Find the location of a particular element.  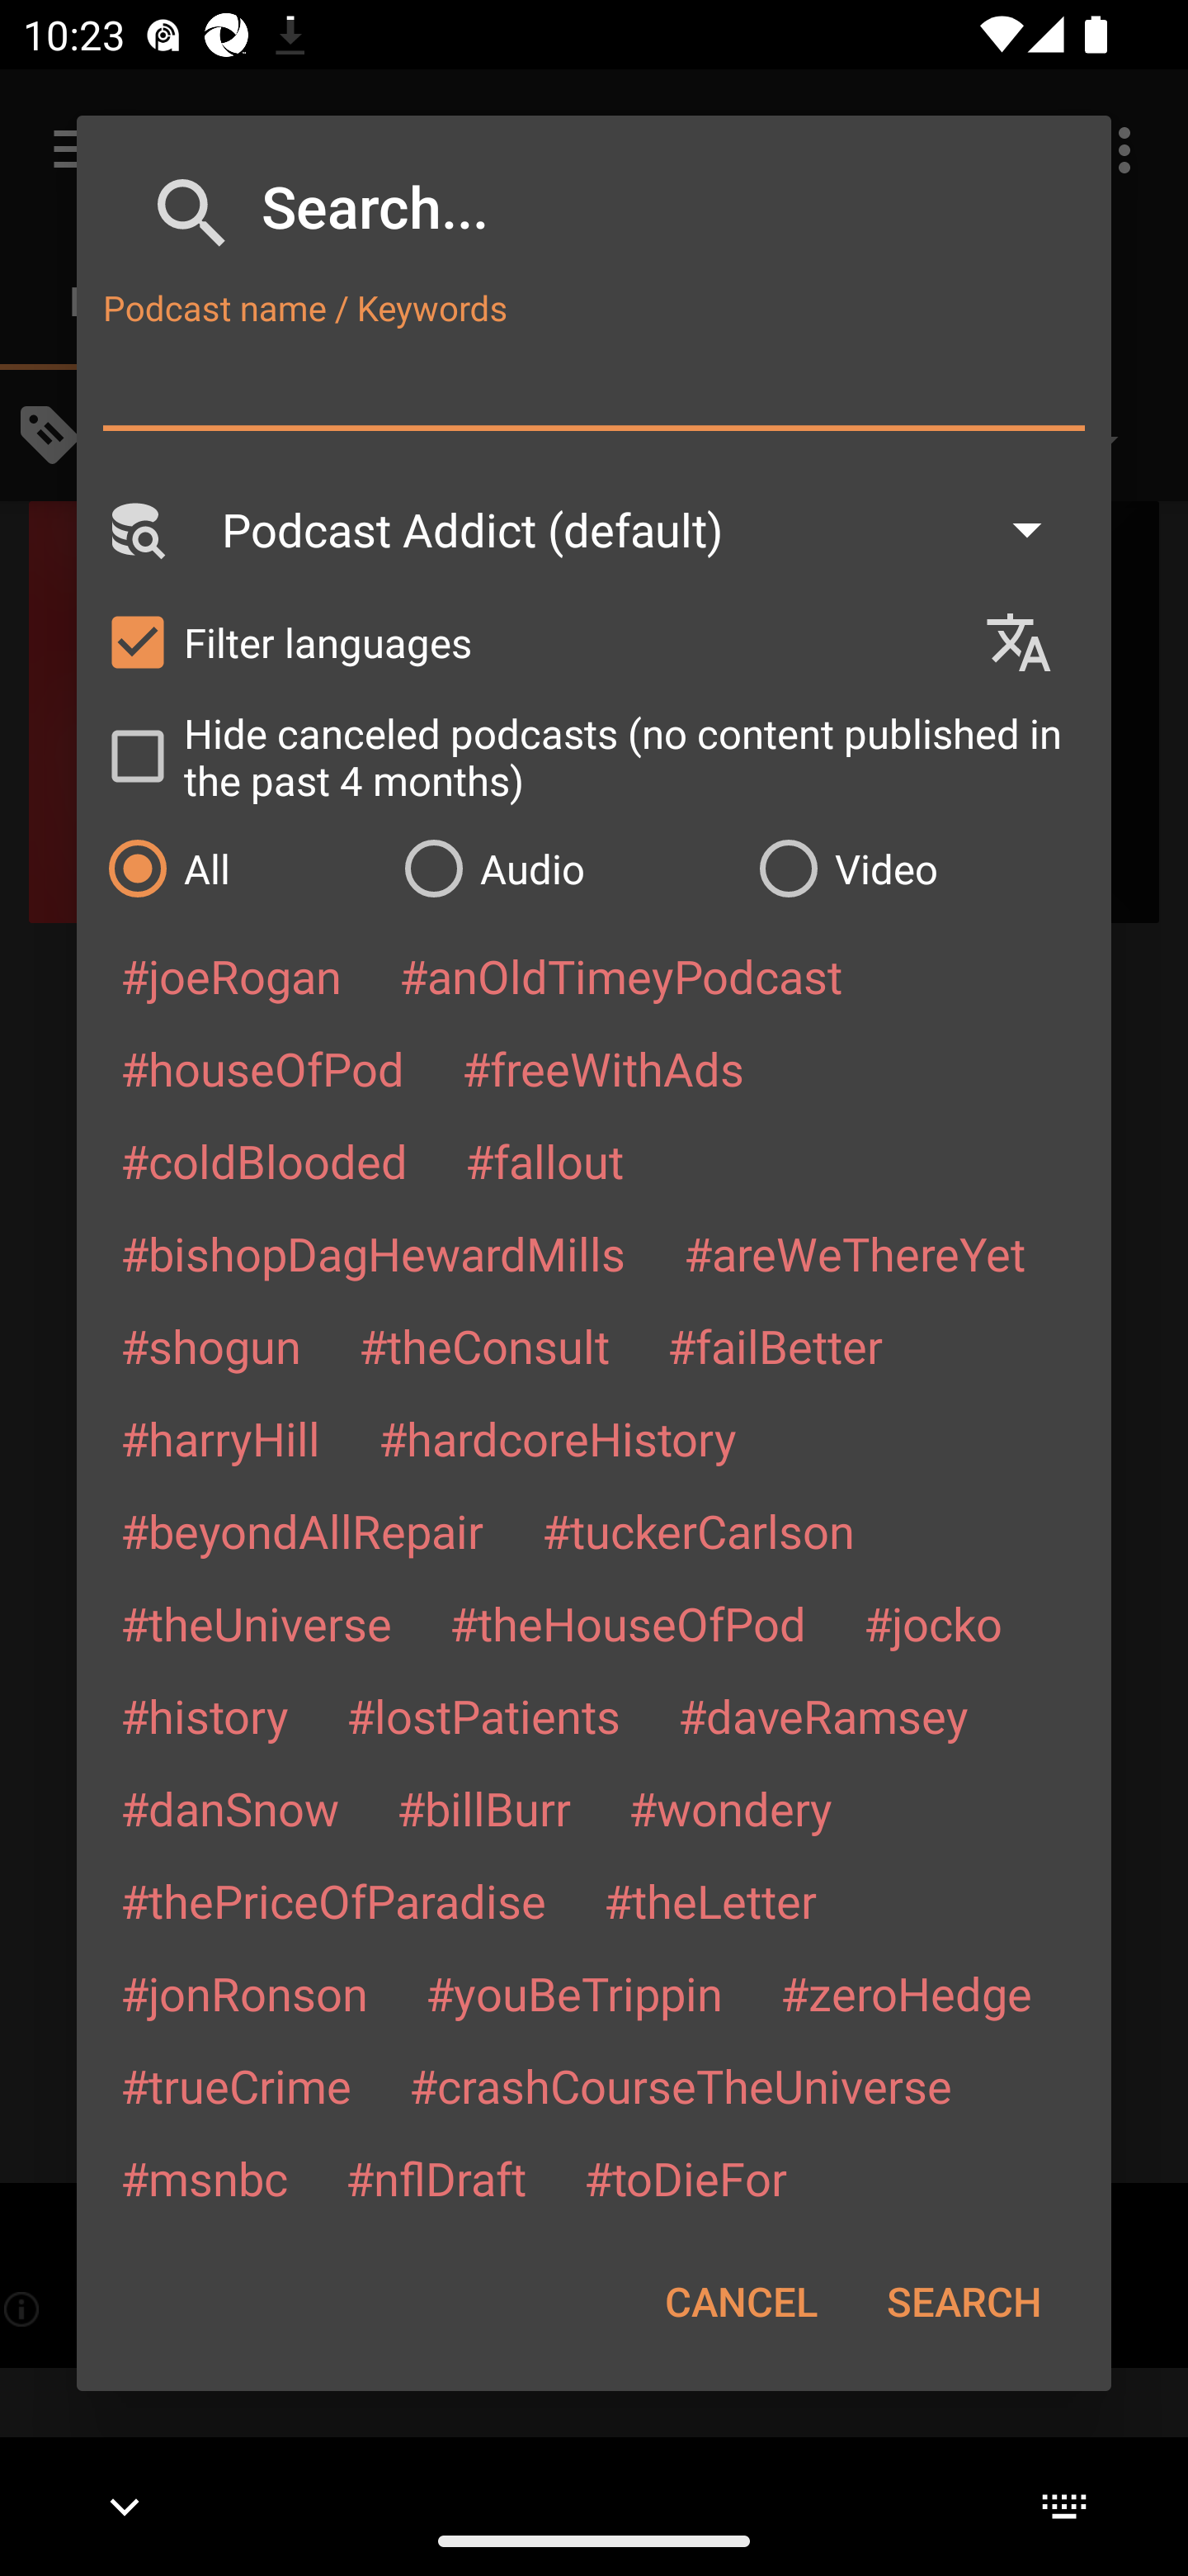

CANCEL is located at coordinates (741, 2301).